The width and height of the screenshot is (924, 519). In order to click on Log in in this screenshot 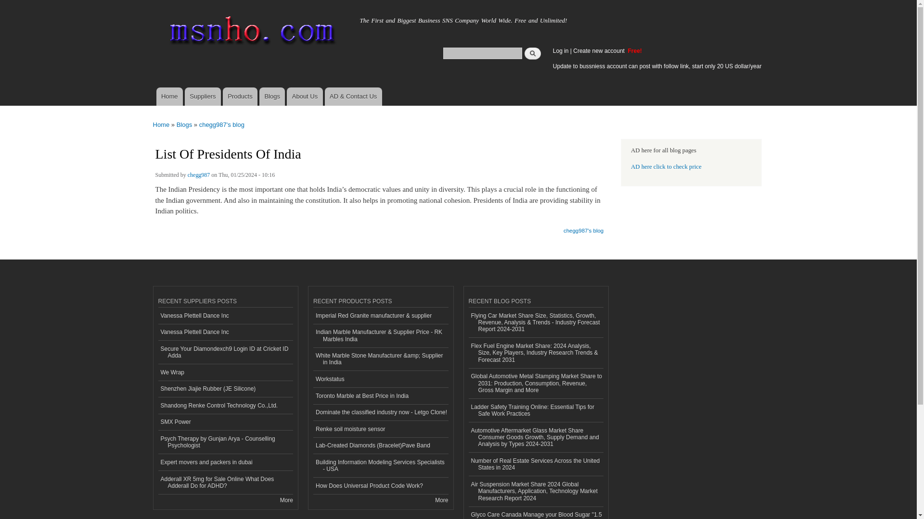, I will do `click(561, 50)`.